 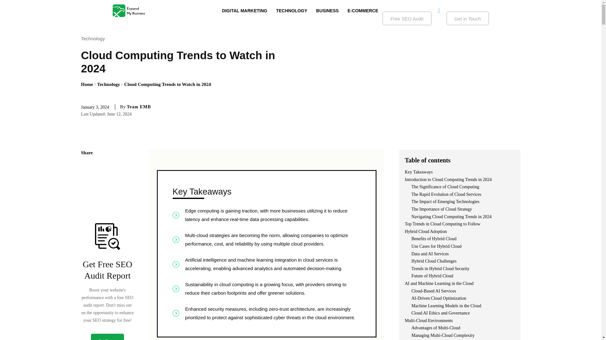 What do you see at coordinates (362, 11) in the screenshot?
I see `E-COMMERCE` at bounding box center [362, 11].